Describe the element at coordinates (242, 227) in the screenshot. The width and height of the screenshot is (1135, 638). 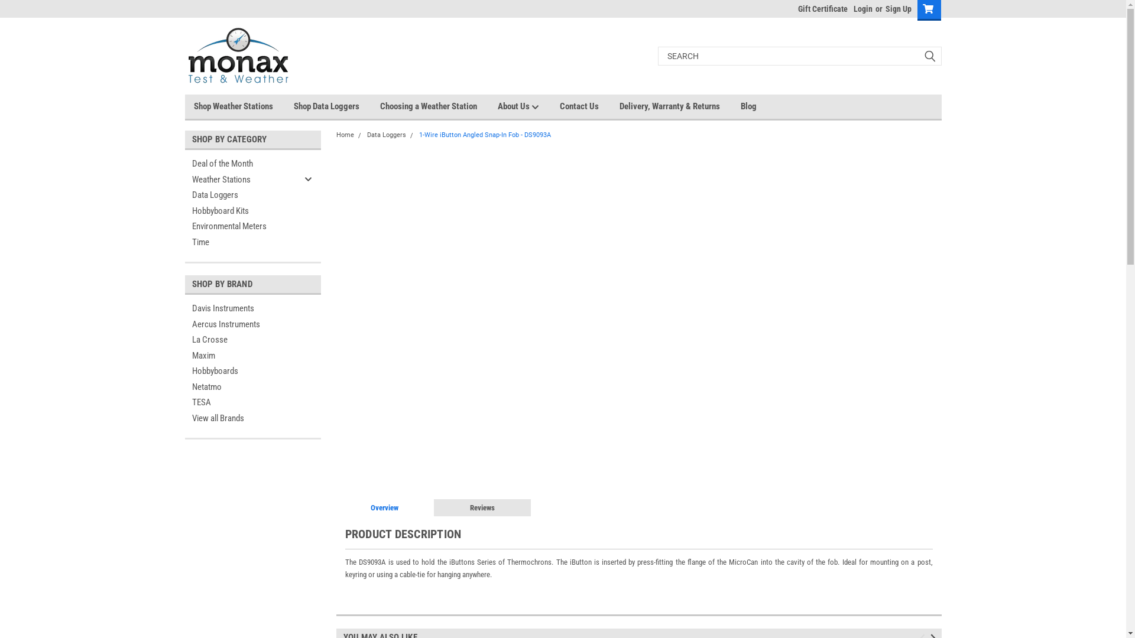
I see `Environmental Meters` at that location.